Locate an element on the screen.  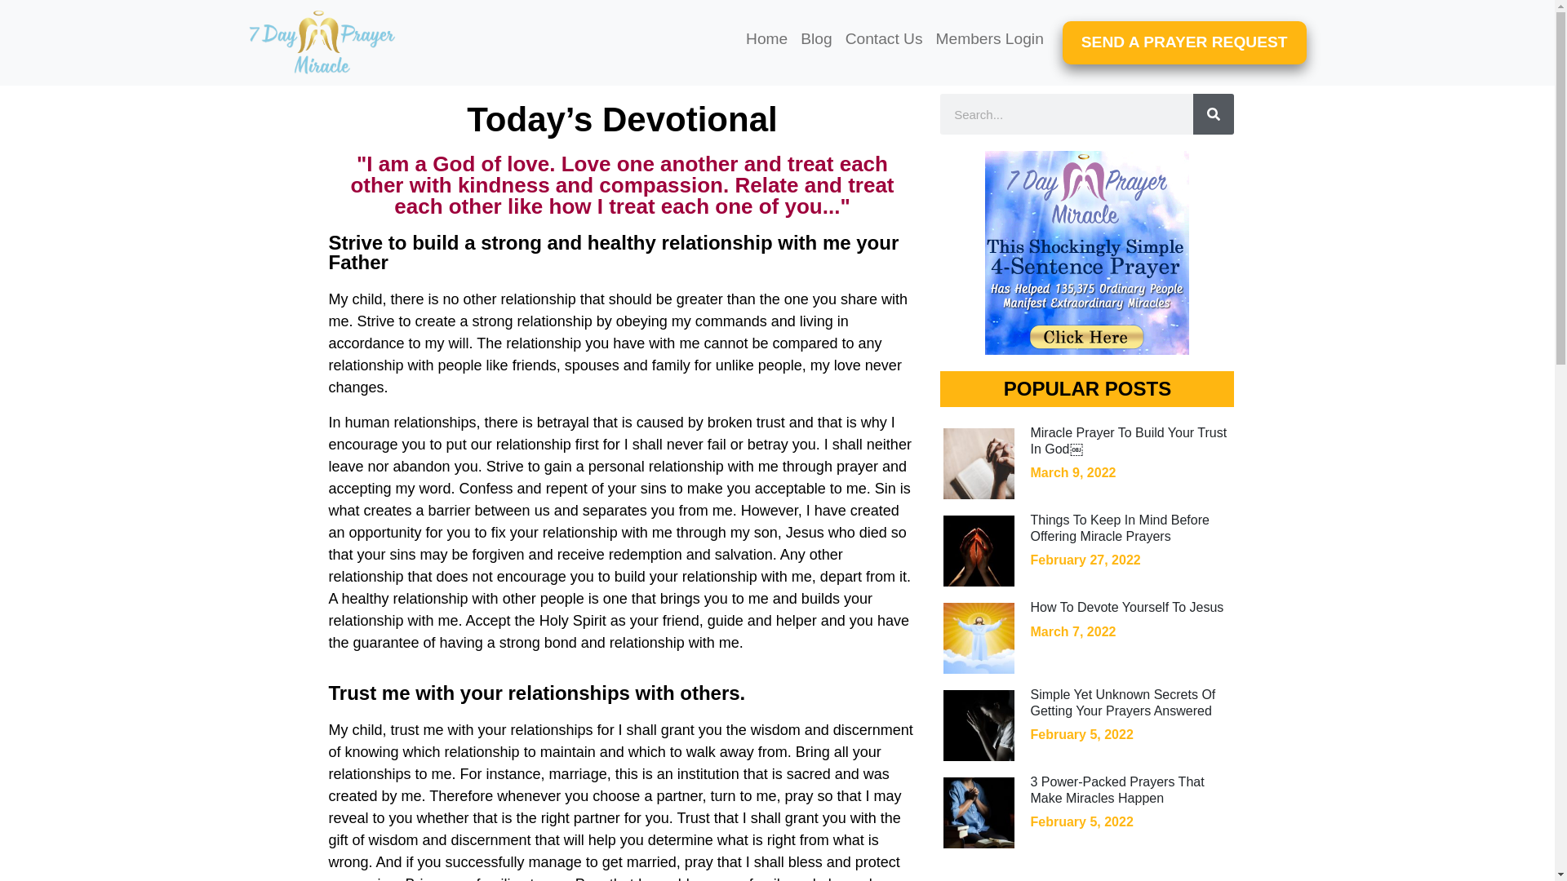
Home is located at coordinates (767, 39).